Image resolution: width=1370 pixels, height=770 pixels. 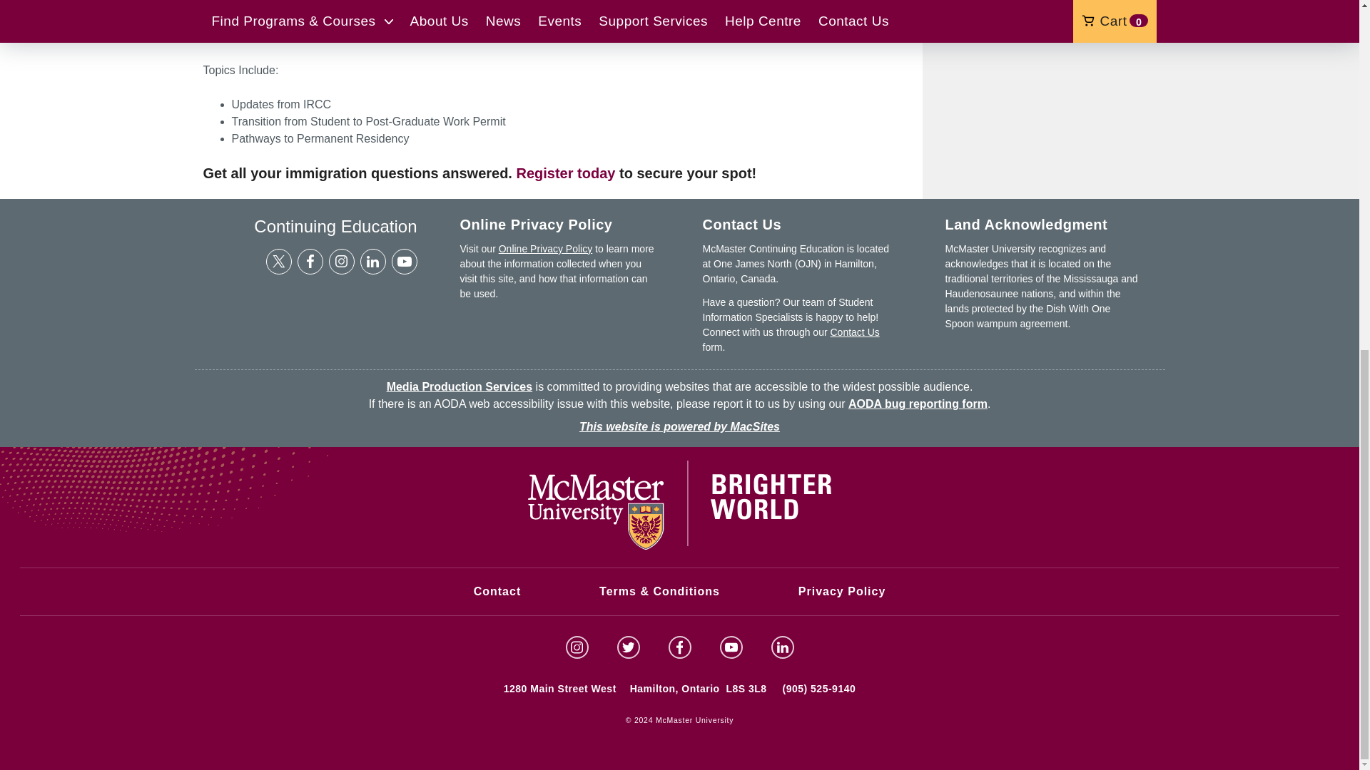 What do you see at coordinates (310, 261) in the screenshot?
I see `Facebook` at bounding box center [310, 261].